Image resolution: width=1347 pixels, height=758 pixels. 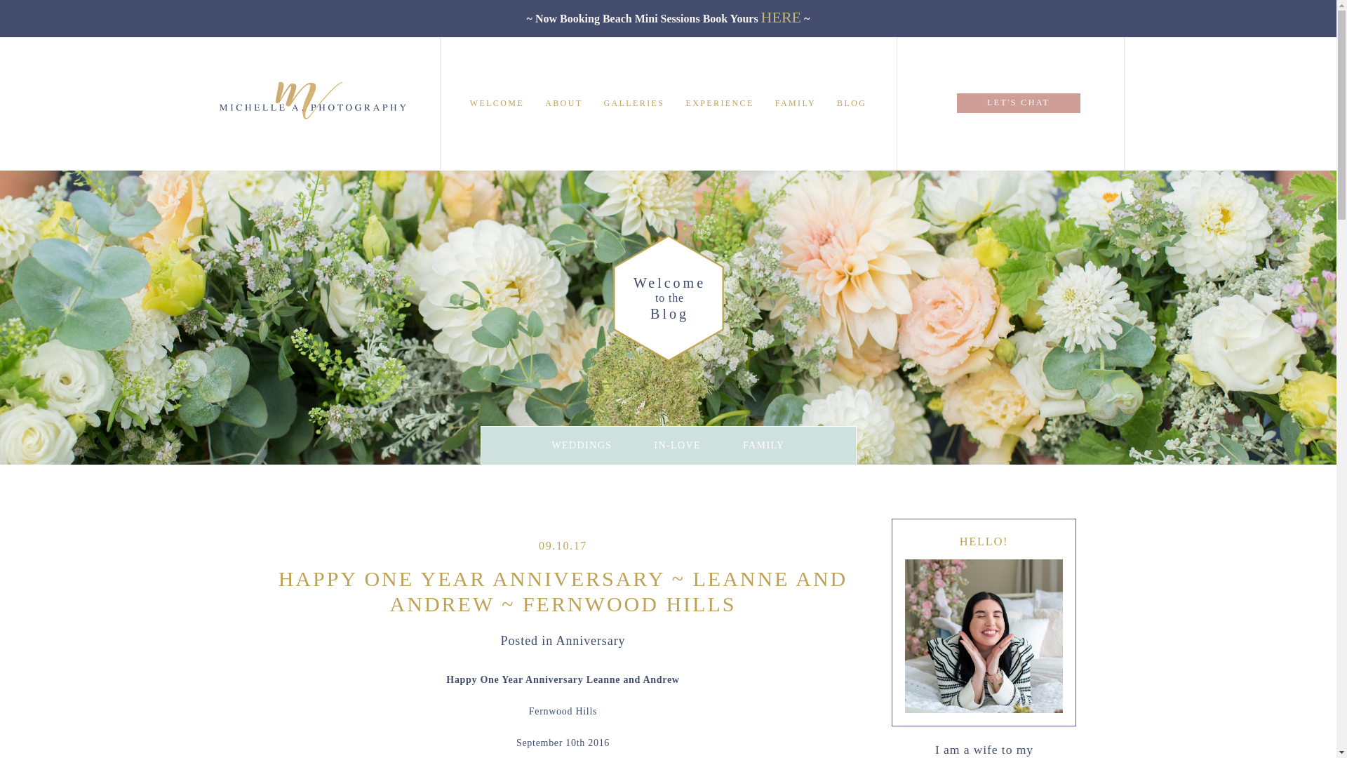 What do you see at coordinates (781, 17) in the screenshot?
I see `HERE` at bounding box center [781, 17].